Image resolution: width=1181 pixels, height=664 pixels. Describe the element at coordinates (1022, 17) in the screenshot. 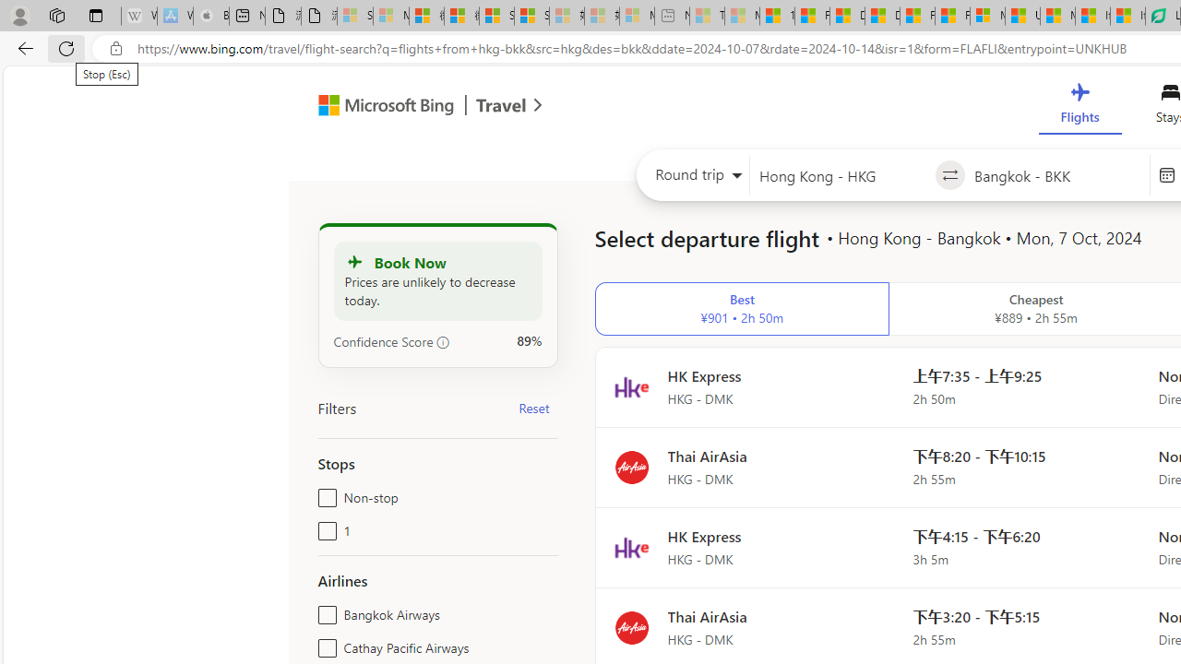

I see `US Heat Deaths Soared To Record High Last Year` at that location.